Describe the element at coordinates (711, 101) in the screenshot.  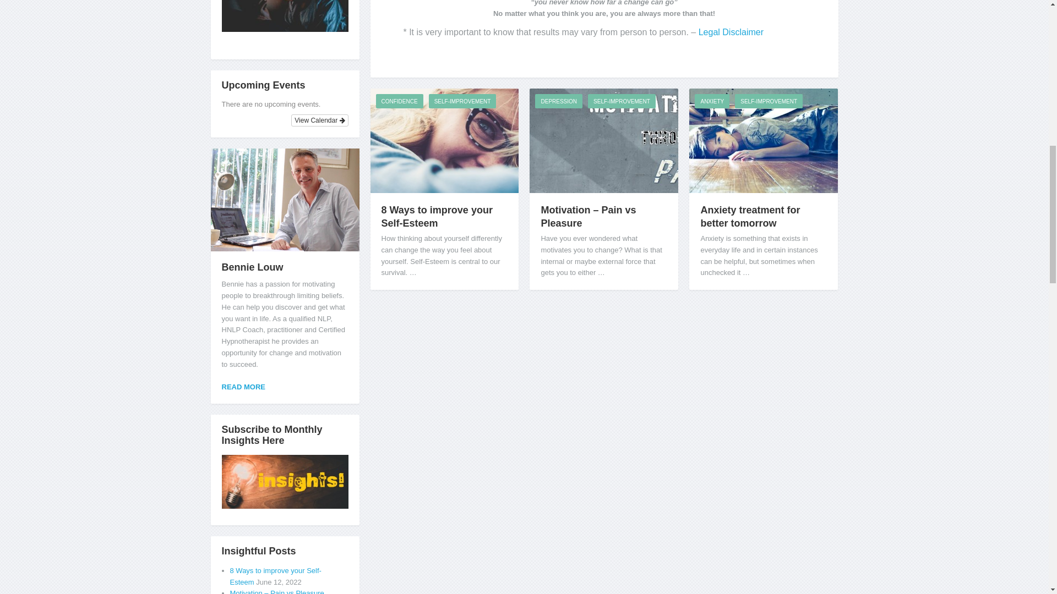
I see `ANXIETY` at that location.